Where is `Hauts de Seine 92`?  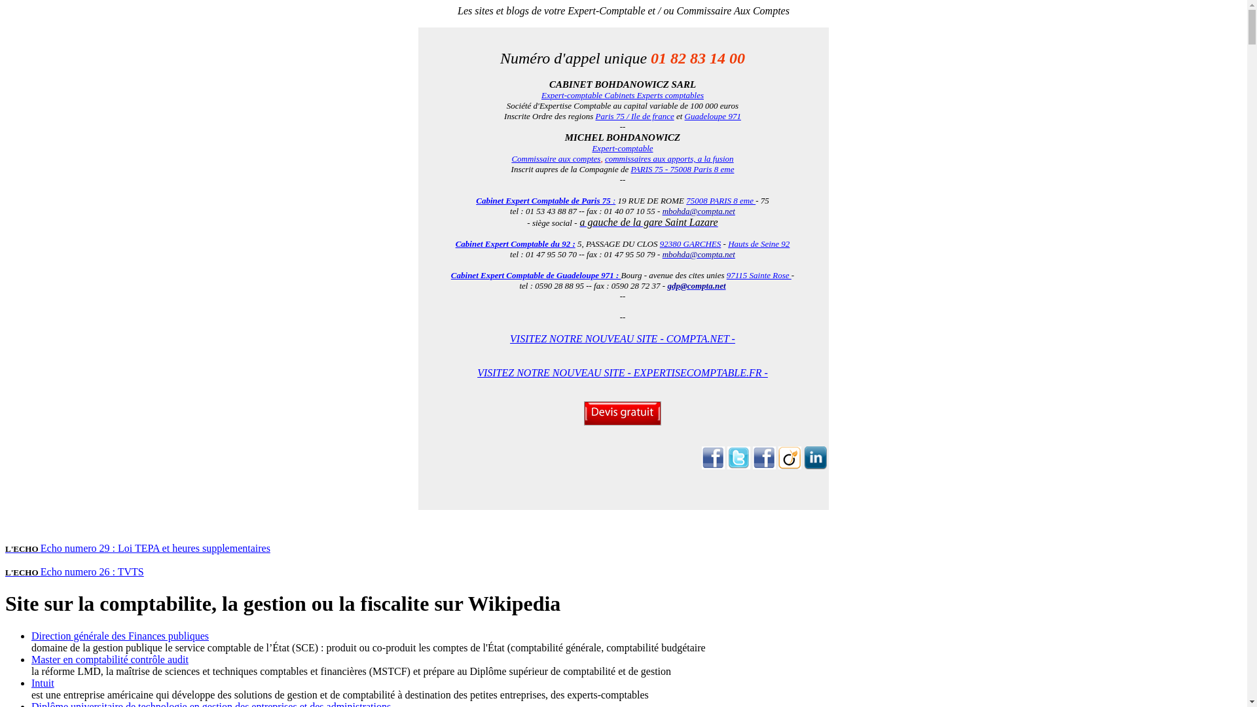 Hauts de Seine 92 is located at coordinates (759, 244).